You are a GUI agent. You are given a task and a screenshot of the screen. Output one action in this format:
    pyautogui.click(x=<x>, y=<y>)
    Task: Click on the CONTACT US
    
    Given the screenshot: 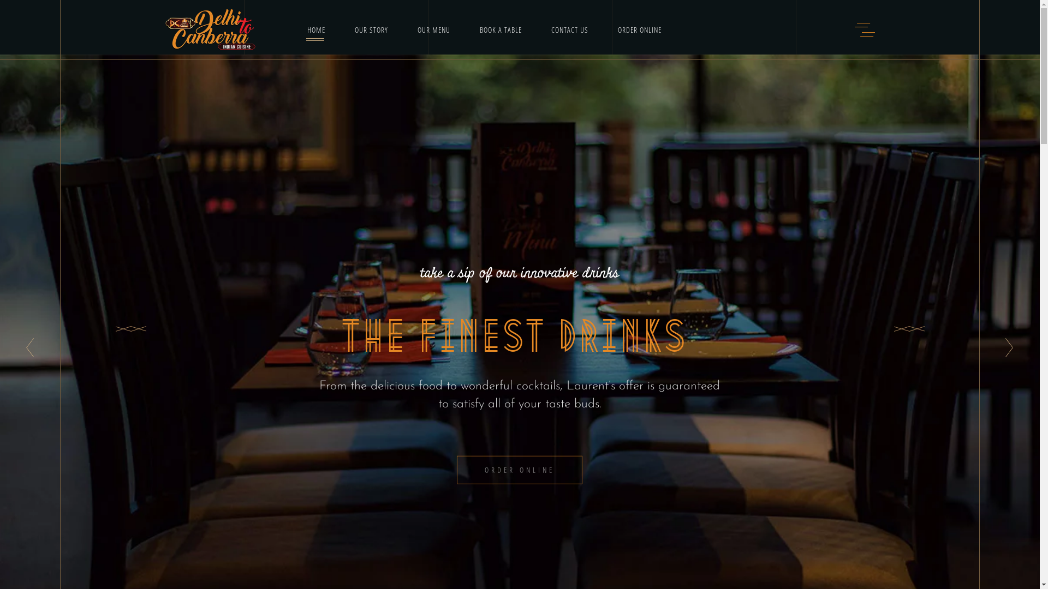 What is the action you would take?
    pyautogui.click(x=569, y=29)
    